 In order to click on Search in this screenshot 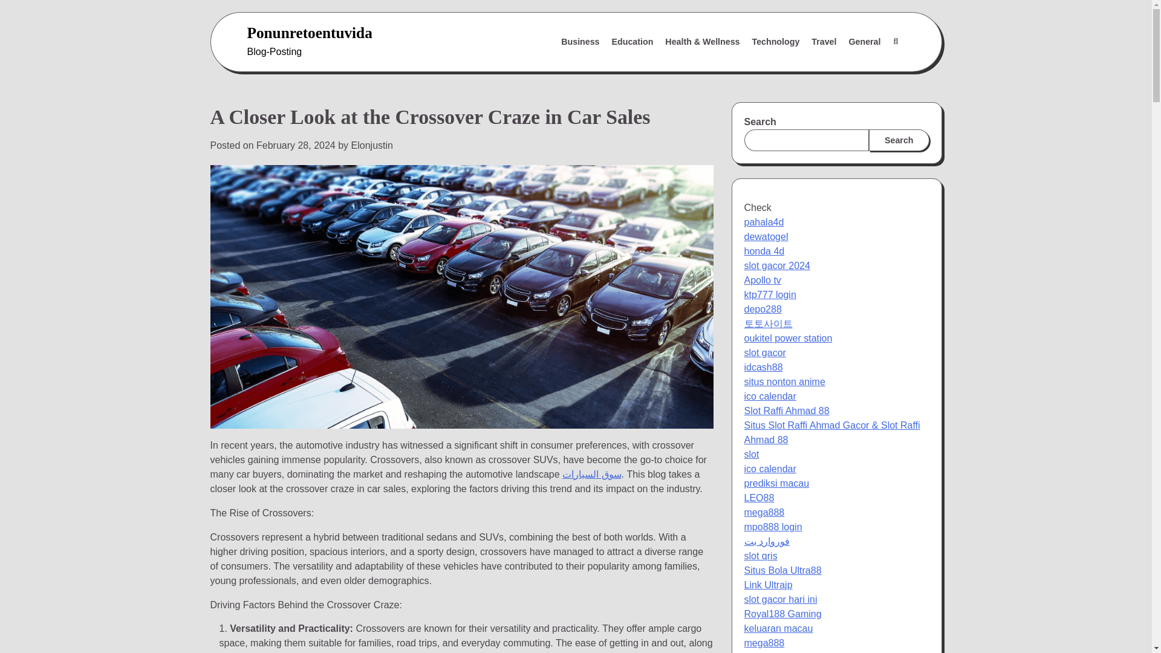, I will do `click(867, 71)`.